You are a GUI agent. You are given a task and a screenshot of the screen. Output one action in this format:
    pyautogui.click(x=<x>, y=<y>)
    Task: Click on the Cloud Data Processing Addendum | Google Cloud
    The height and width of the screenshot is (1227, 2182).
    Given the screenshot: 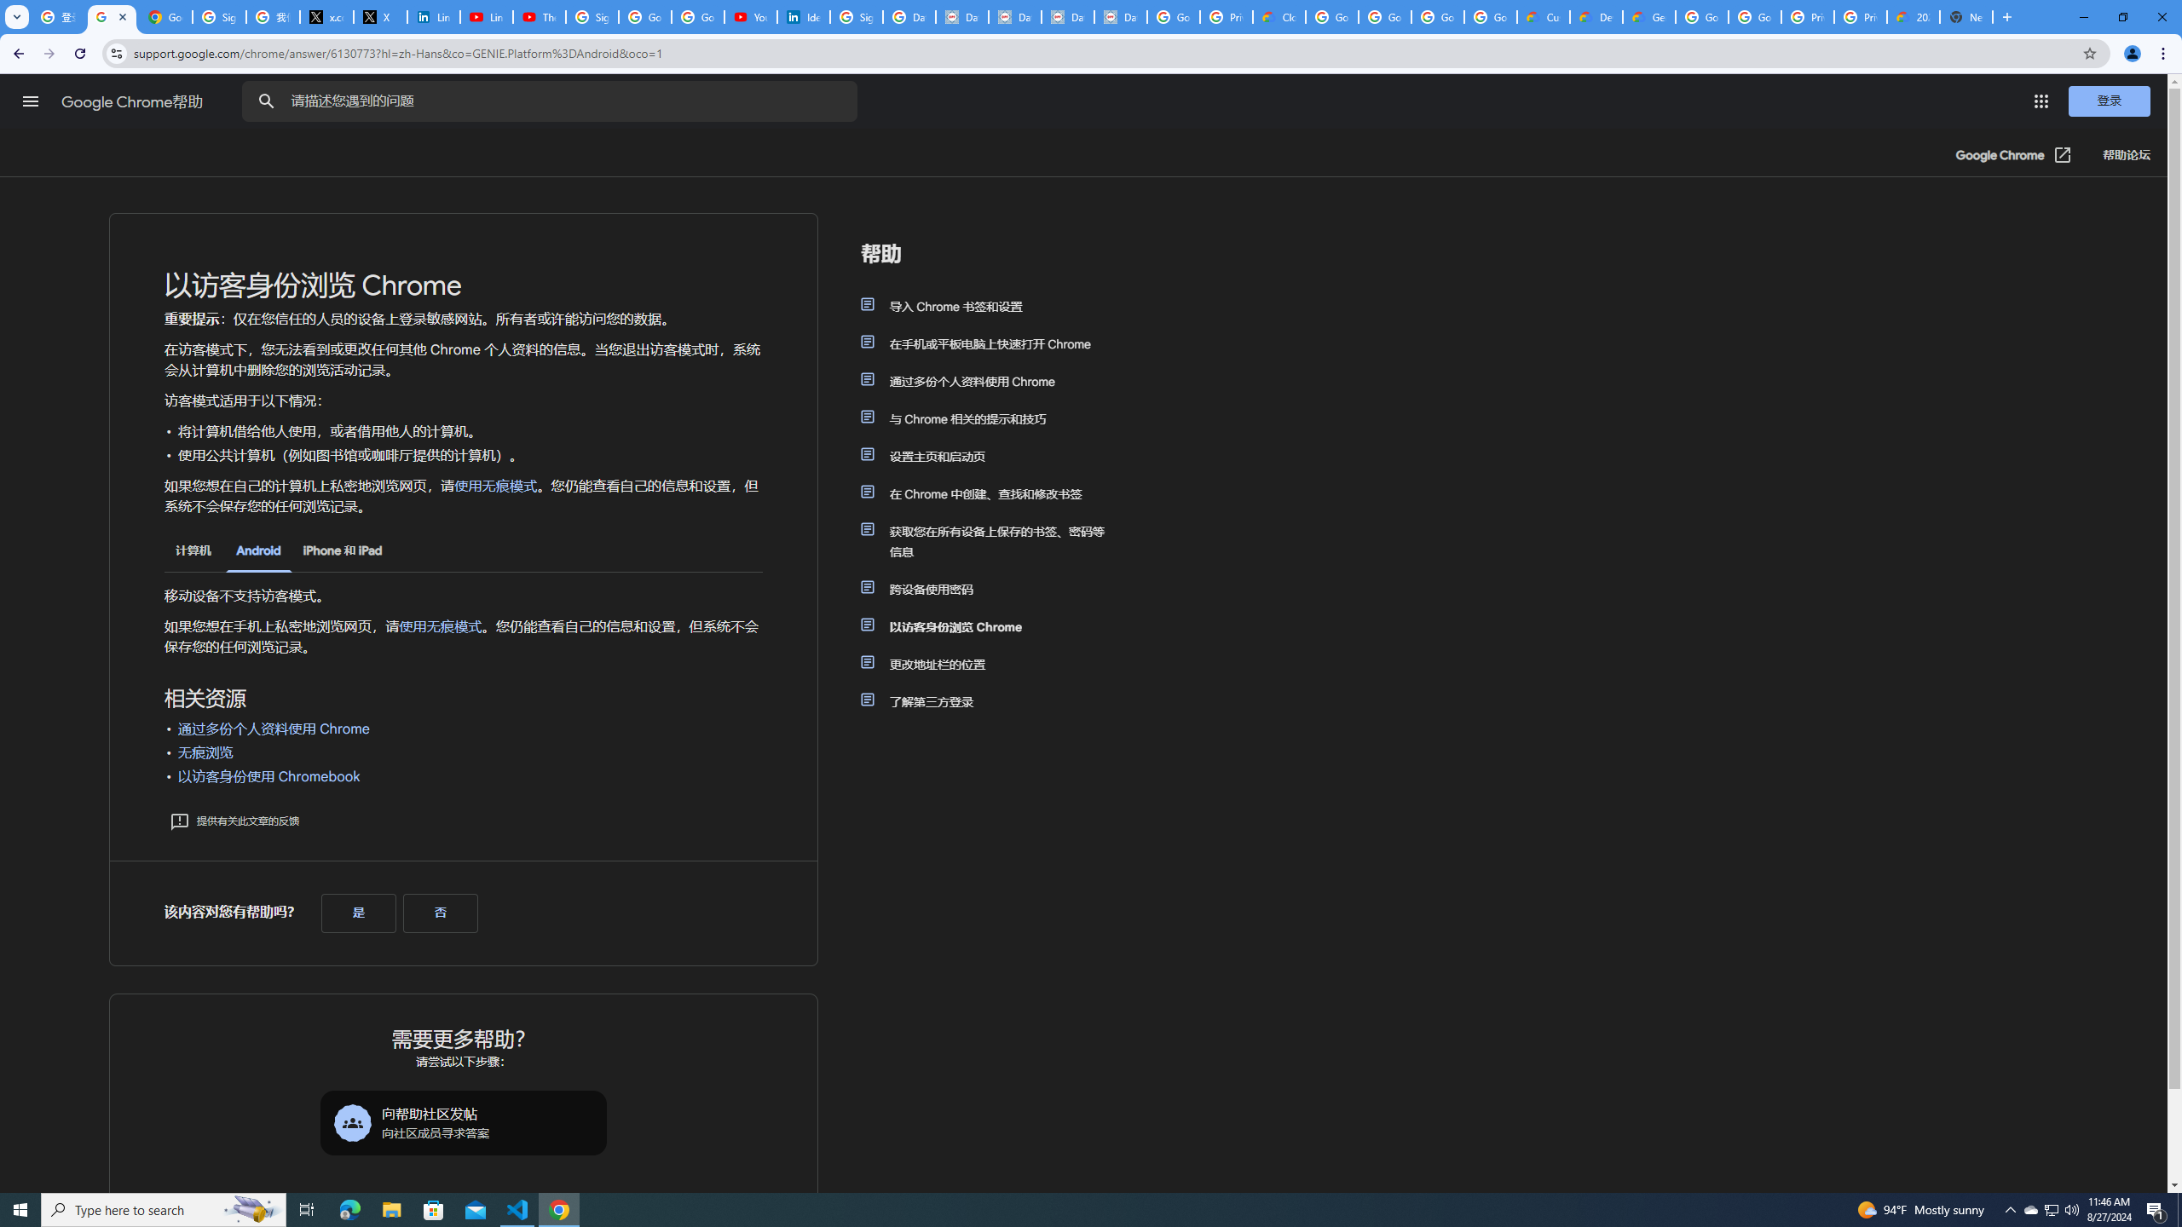 What is the action you would take?
    pyautogui.click(x=1279, y=17)
    